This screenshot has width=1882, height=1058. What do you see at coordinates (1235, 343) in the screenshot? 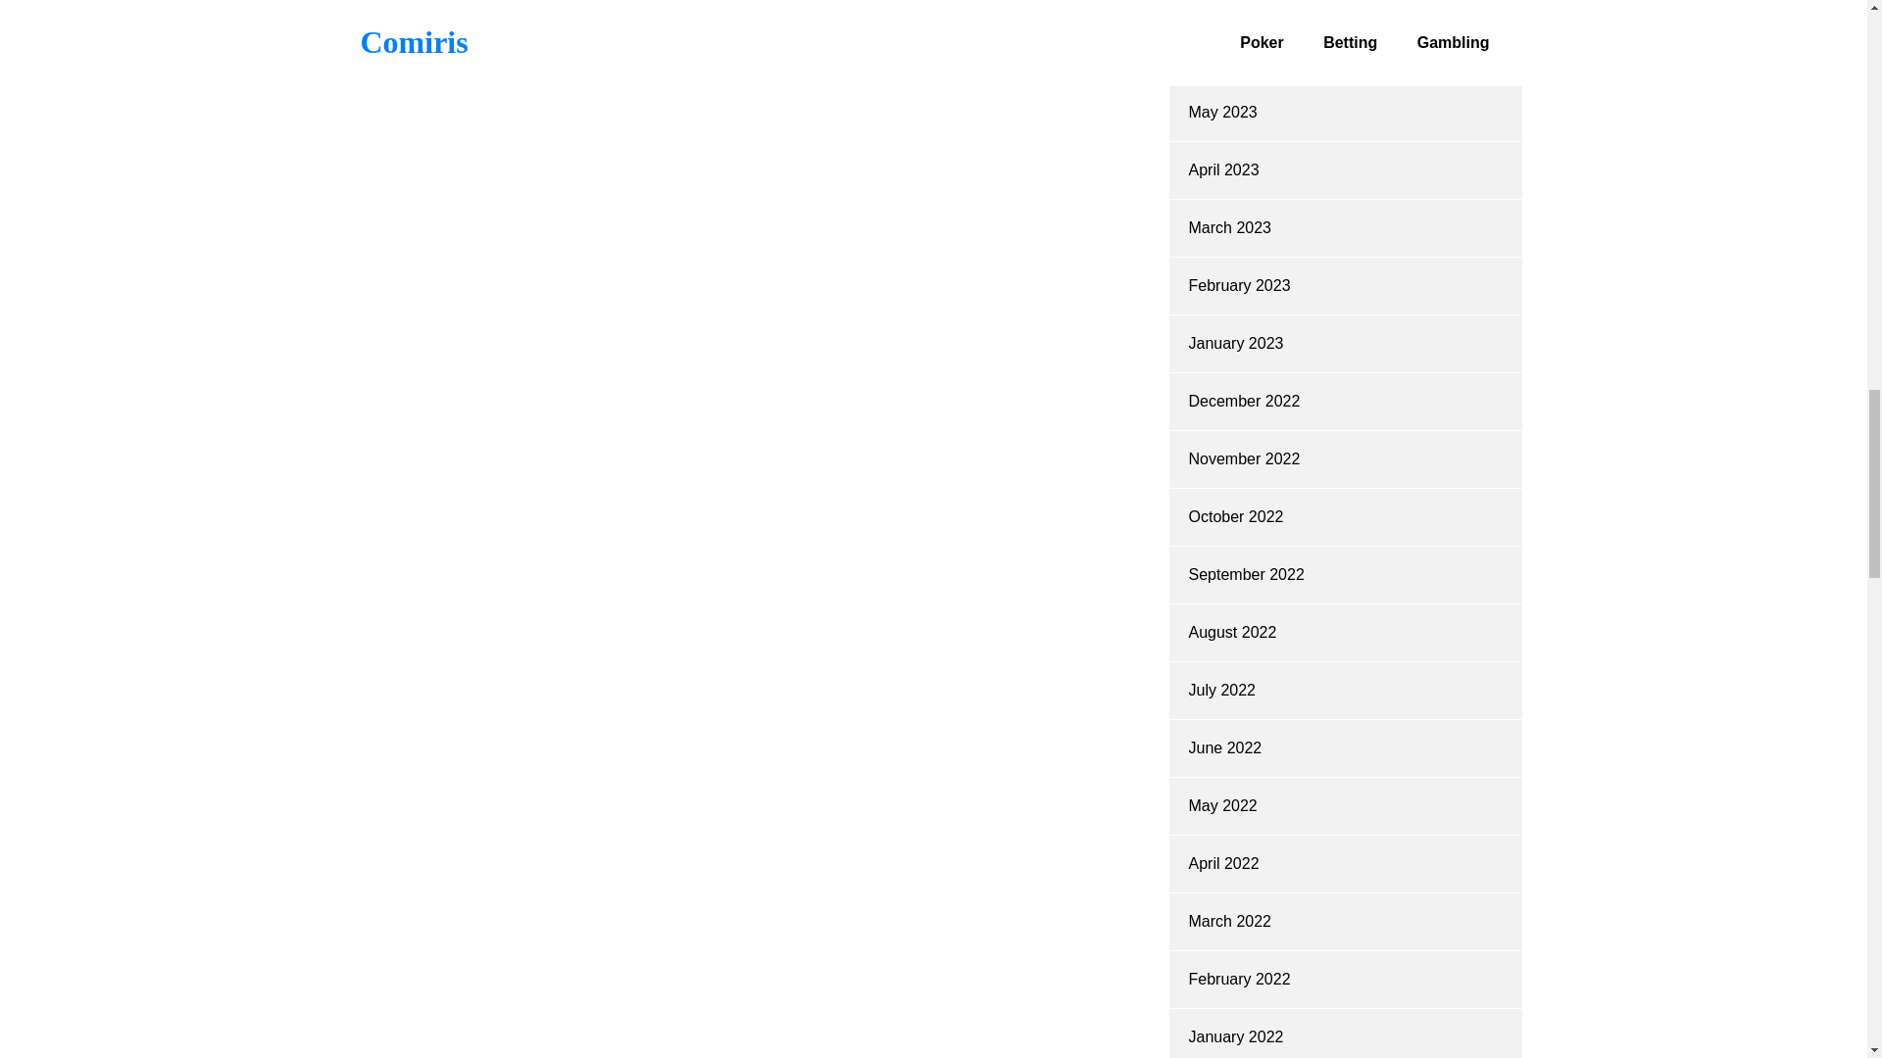
I see `January 2023` at bounding box center [1235, 343].